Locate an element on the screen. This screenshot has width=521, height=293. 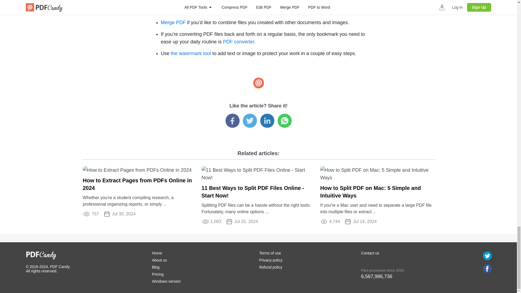
Share on Facebook is located at coordinates (232, 120).